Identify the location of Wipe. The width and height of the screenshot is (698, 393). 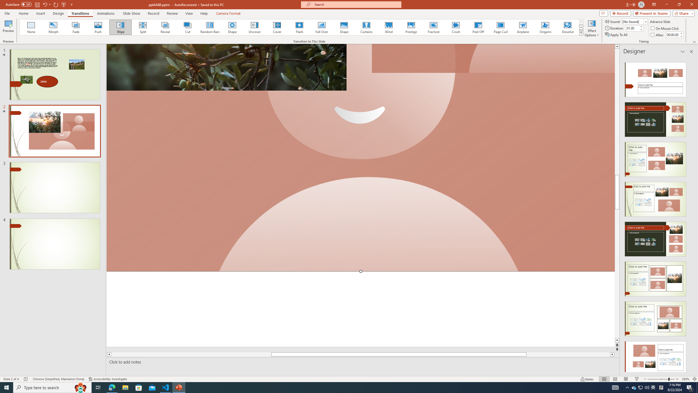
(121, 27).